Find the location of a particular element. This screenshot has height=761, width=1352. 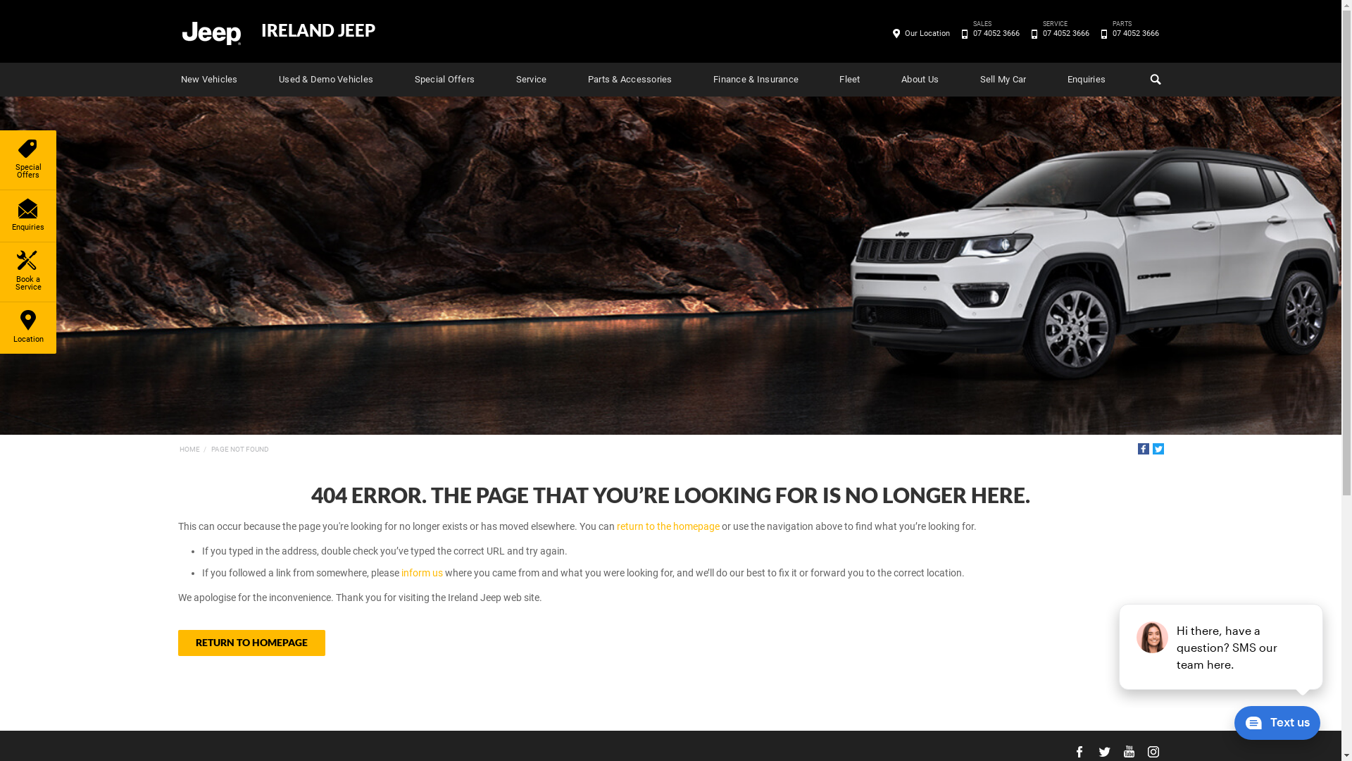

Special Offers is located at coordinates (28, 160).